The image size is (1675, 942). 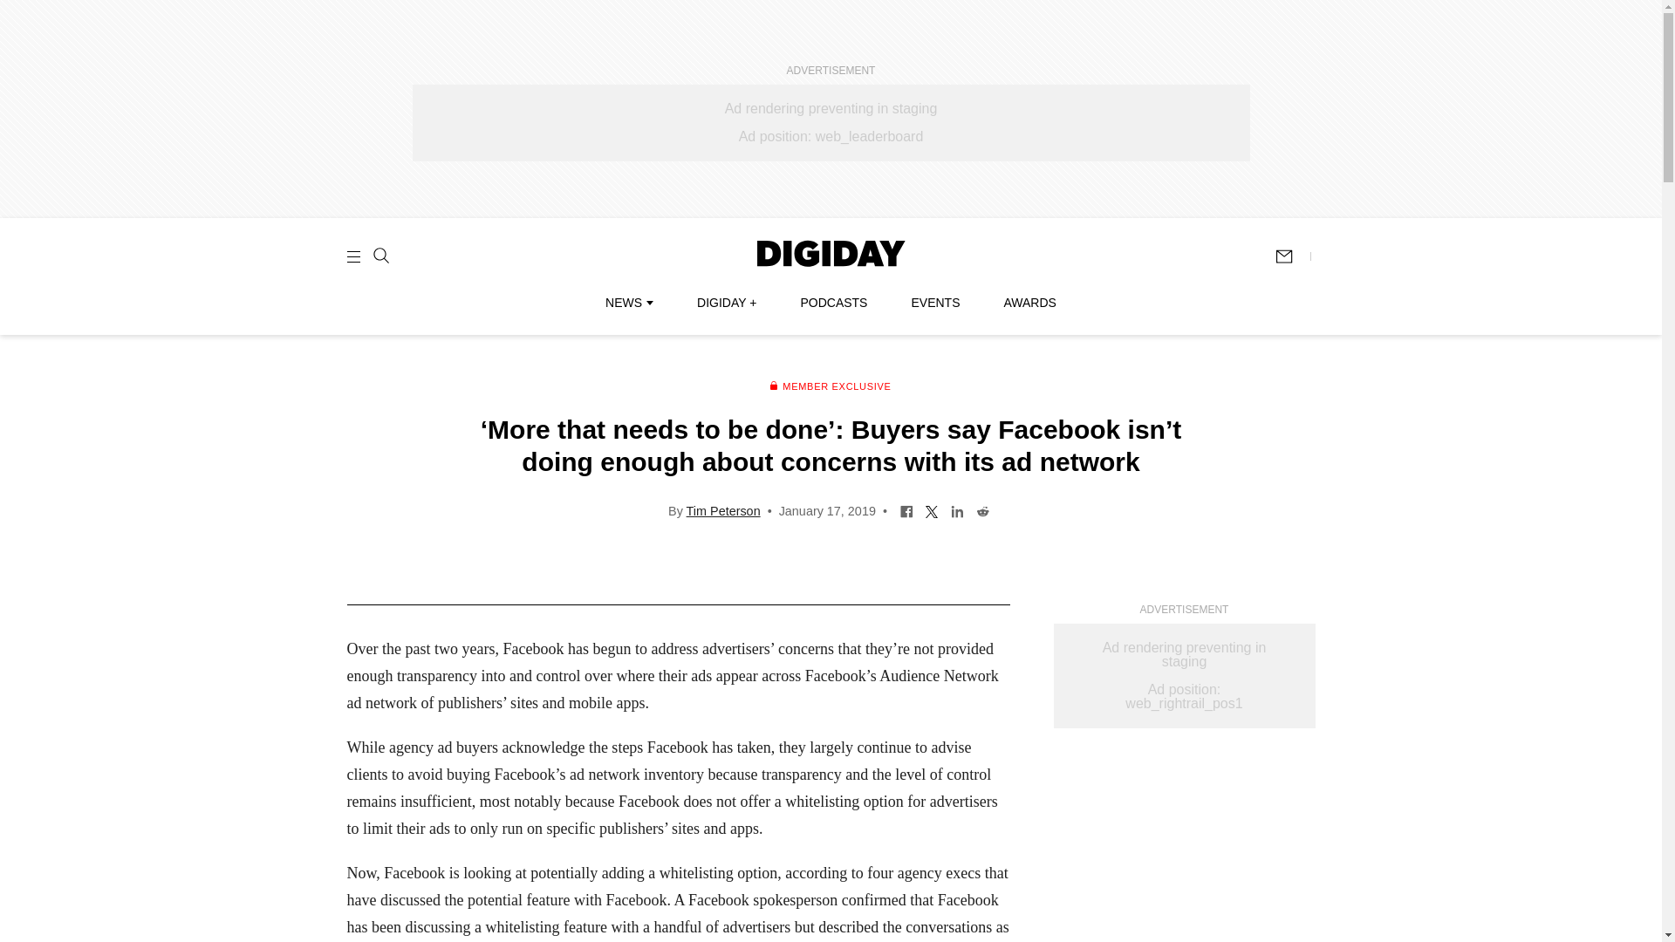 I want to click on PODCASTS, so click(x=834, y=303).